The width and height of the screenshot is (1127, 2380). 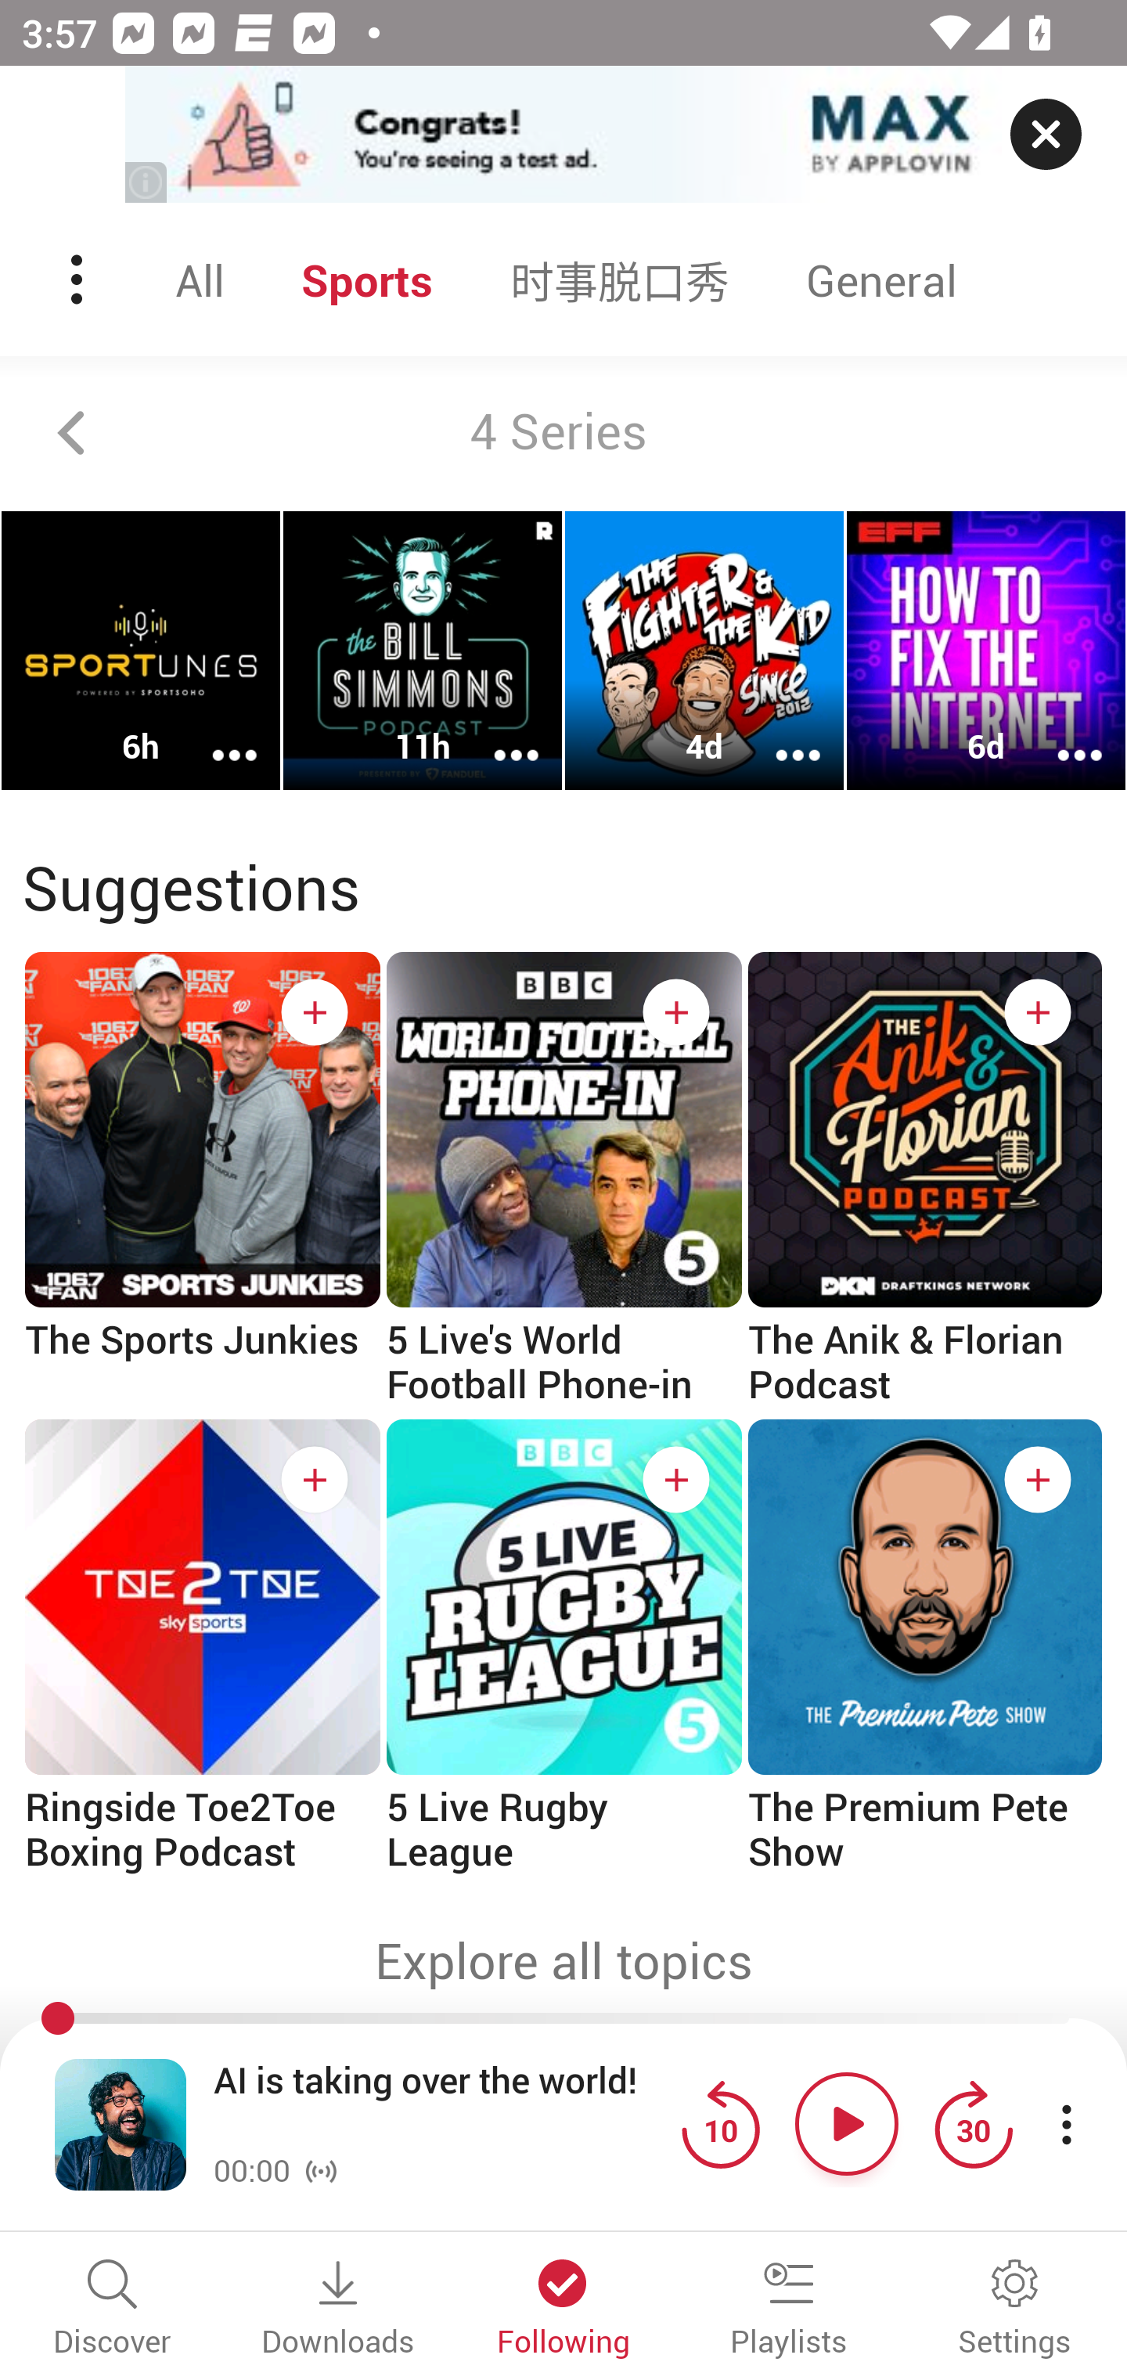 What do you see at coordinates (881, 279) in the screenshot?
I see `General` at bounding box center [881, 279].